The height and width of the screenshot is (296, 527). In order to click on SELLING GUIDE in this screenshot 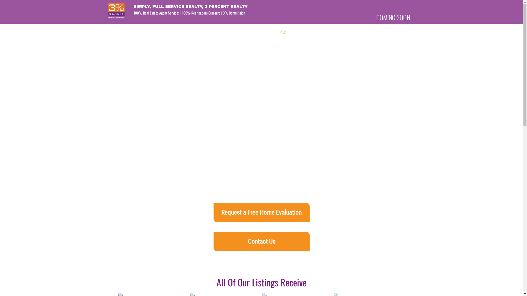, I will do `click(394, 33)`.